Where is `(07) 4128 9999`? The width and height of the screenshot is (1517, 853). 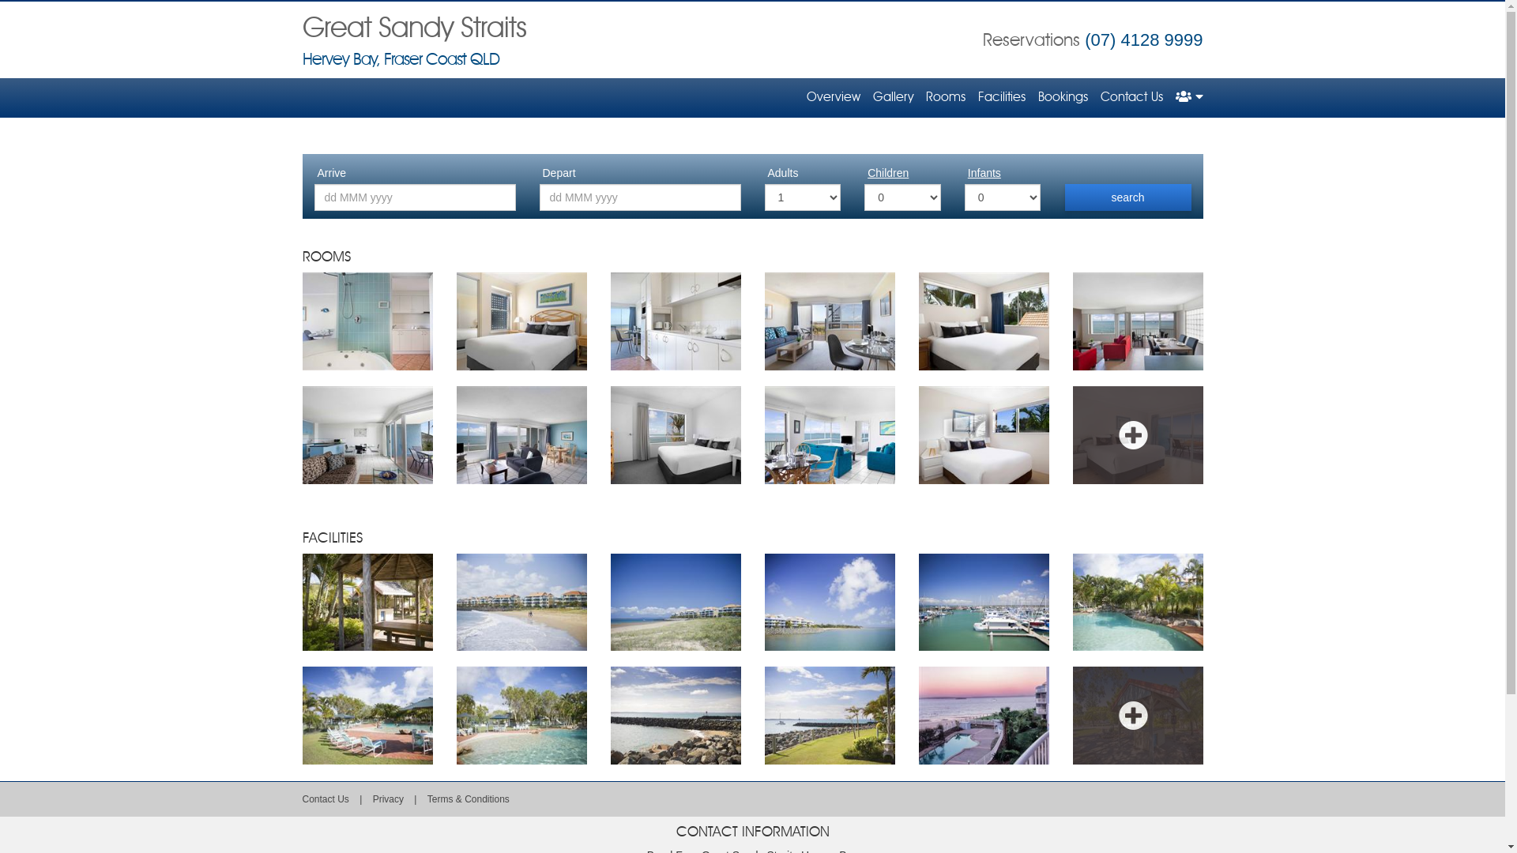
(07) 4128 9999 is located at coordinates (1144, 39).